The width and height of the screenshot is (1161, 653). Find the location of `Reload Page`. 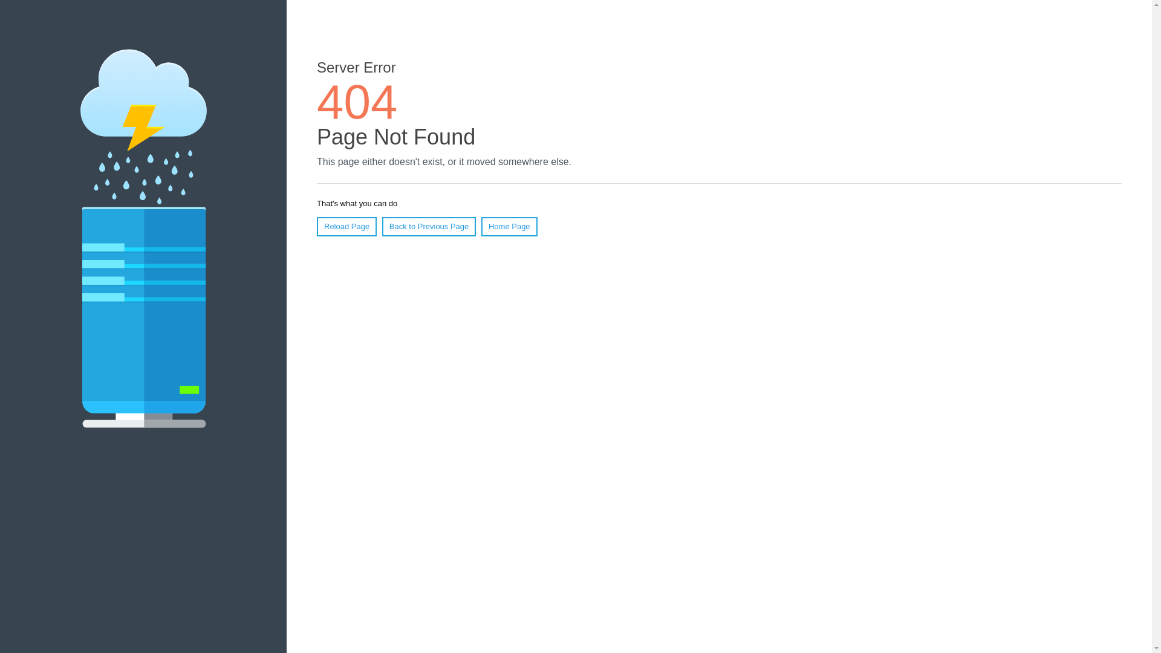

Reload Page is located at coordinates (347, 227).